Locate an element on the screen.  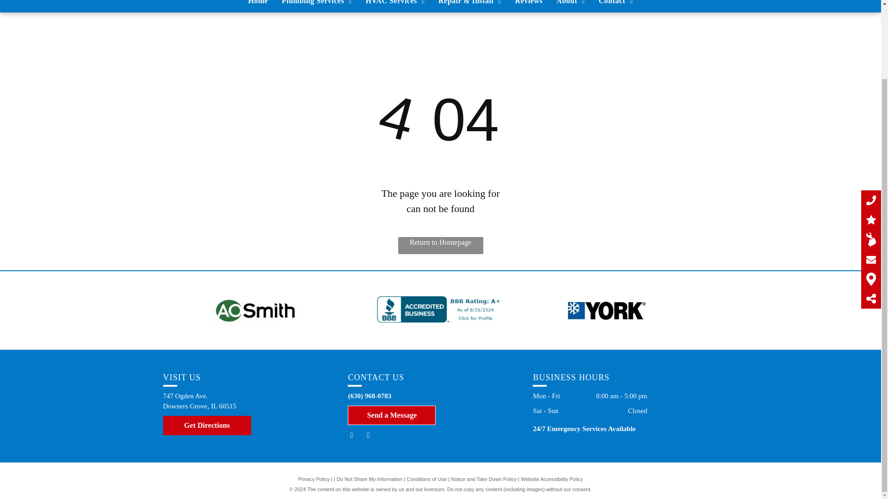
Get Directions is located at coordinates (206, 425).